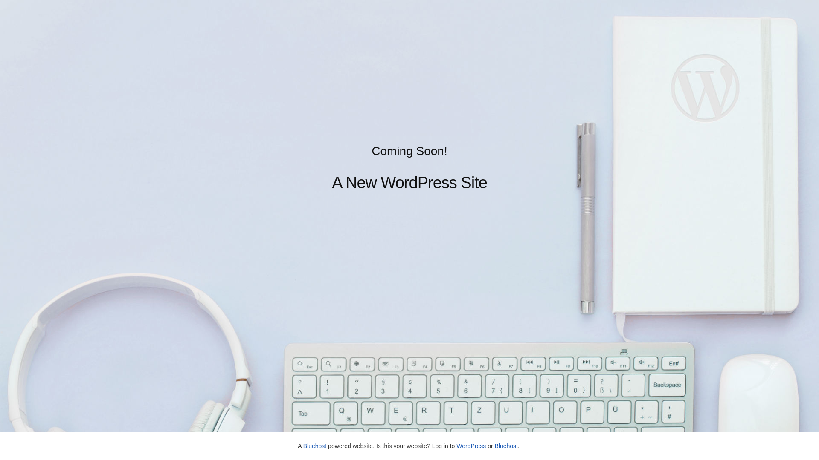  Describe the element at coordinates (506, 446) in the screenshot. I see `Bluehost` at that location.